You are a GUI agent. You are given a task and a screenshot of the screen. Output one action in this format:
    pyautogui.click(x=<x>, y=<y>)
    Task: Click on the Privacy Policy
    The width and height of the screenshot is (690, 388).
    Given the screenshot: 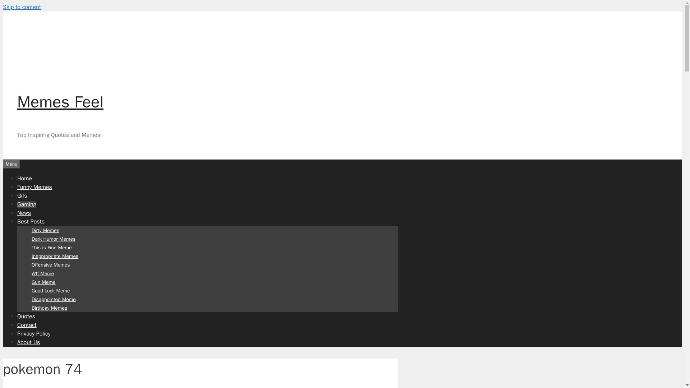 What is the action you would take?
    pyautogui.click(x=34, y=333)
    